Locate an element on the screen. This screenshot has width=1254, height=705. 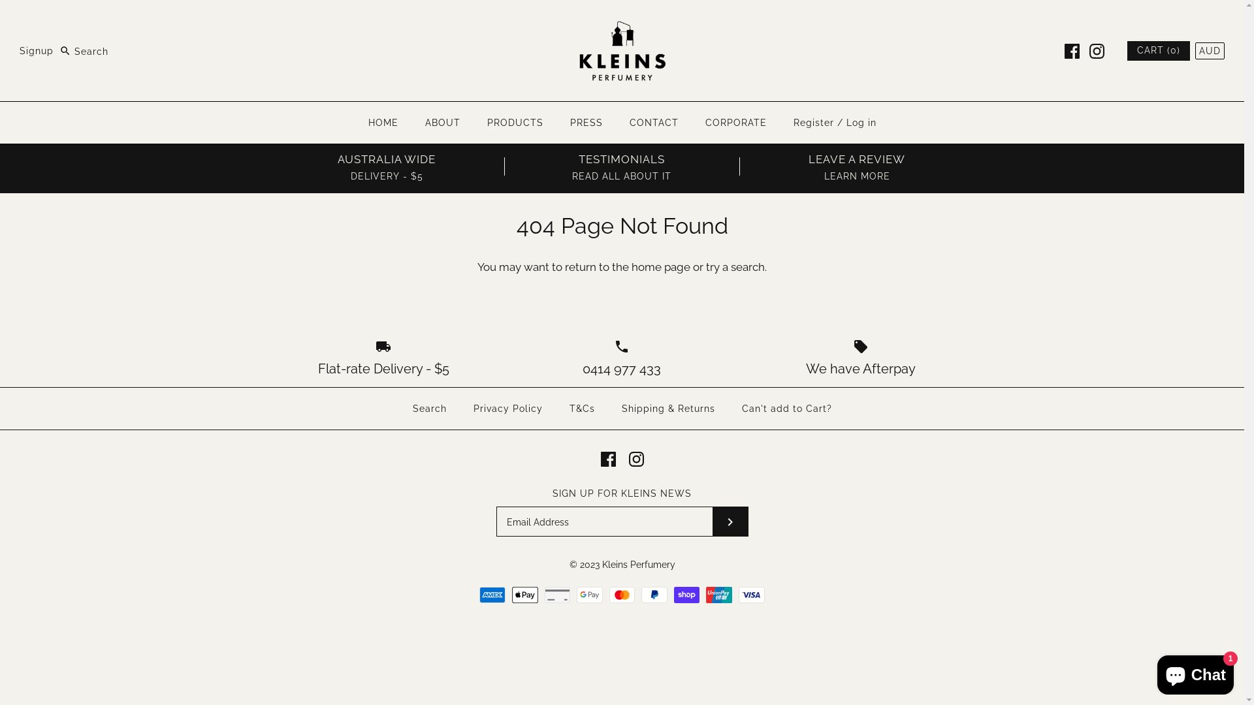
Privacy Policy is located at coordinates (507, 409).